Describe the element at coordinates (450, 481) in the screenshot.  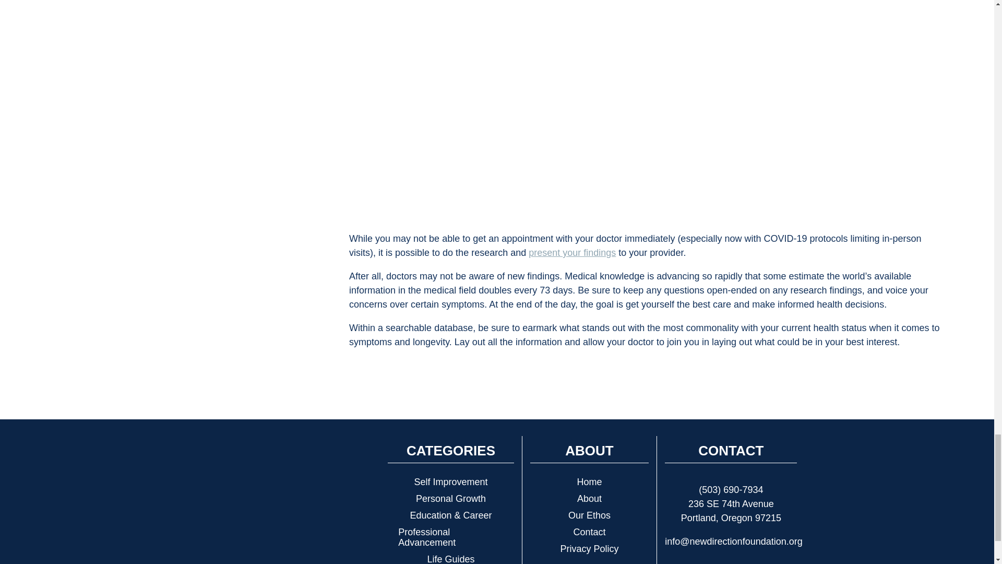
I see `Self Improvement` at that location.